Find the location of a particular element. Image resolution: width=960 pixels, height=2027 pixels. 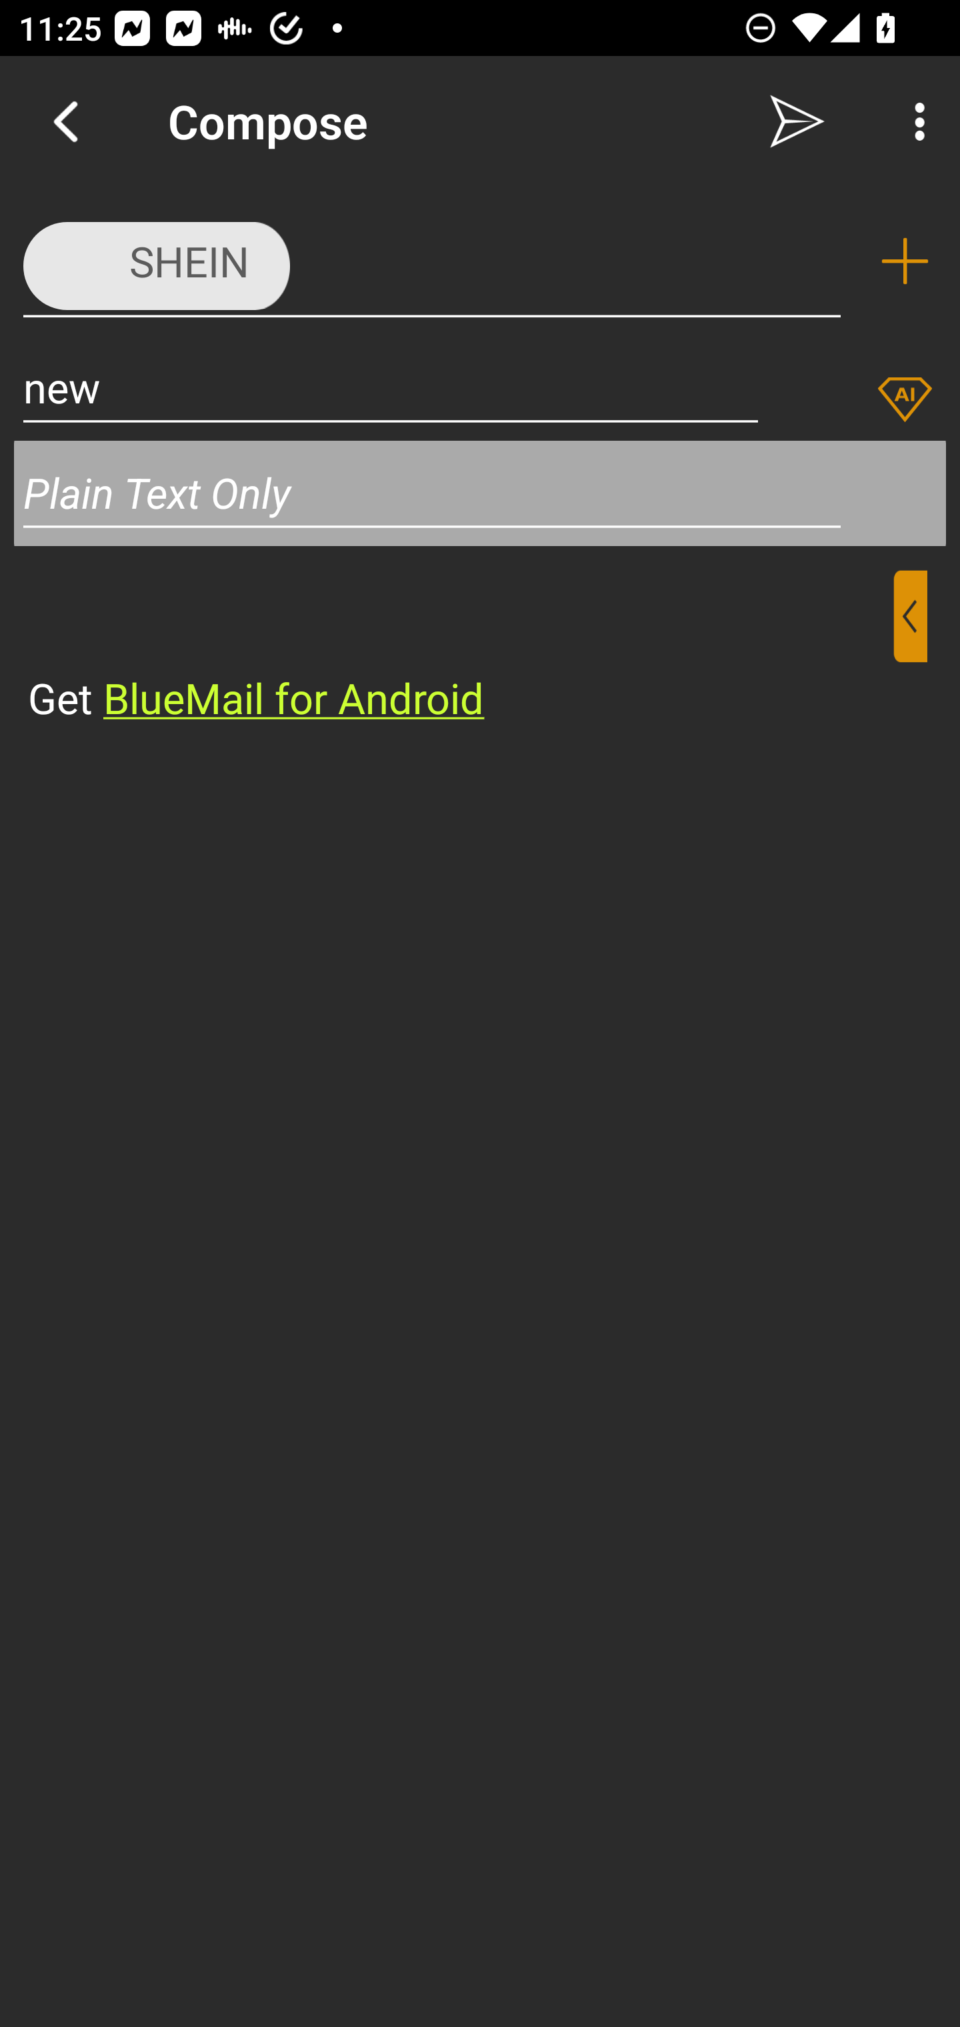

Plain Text Only is located at coordinates (480, 492).